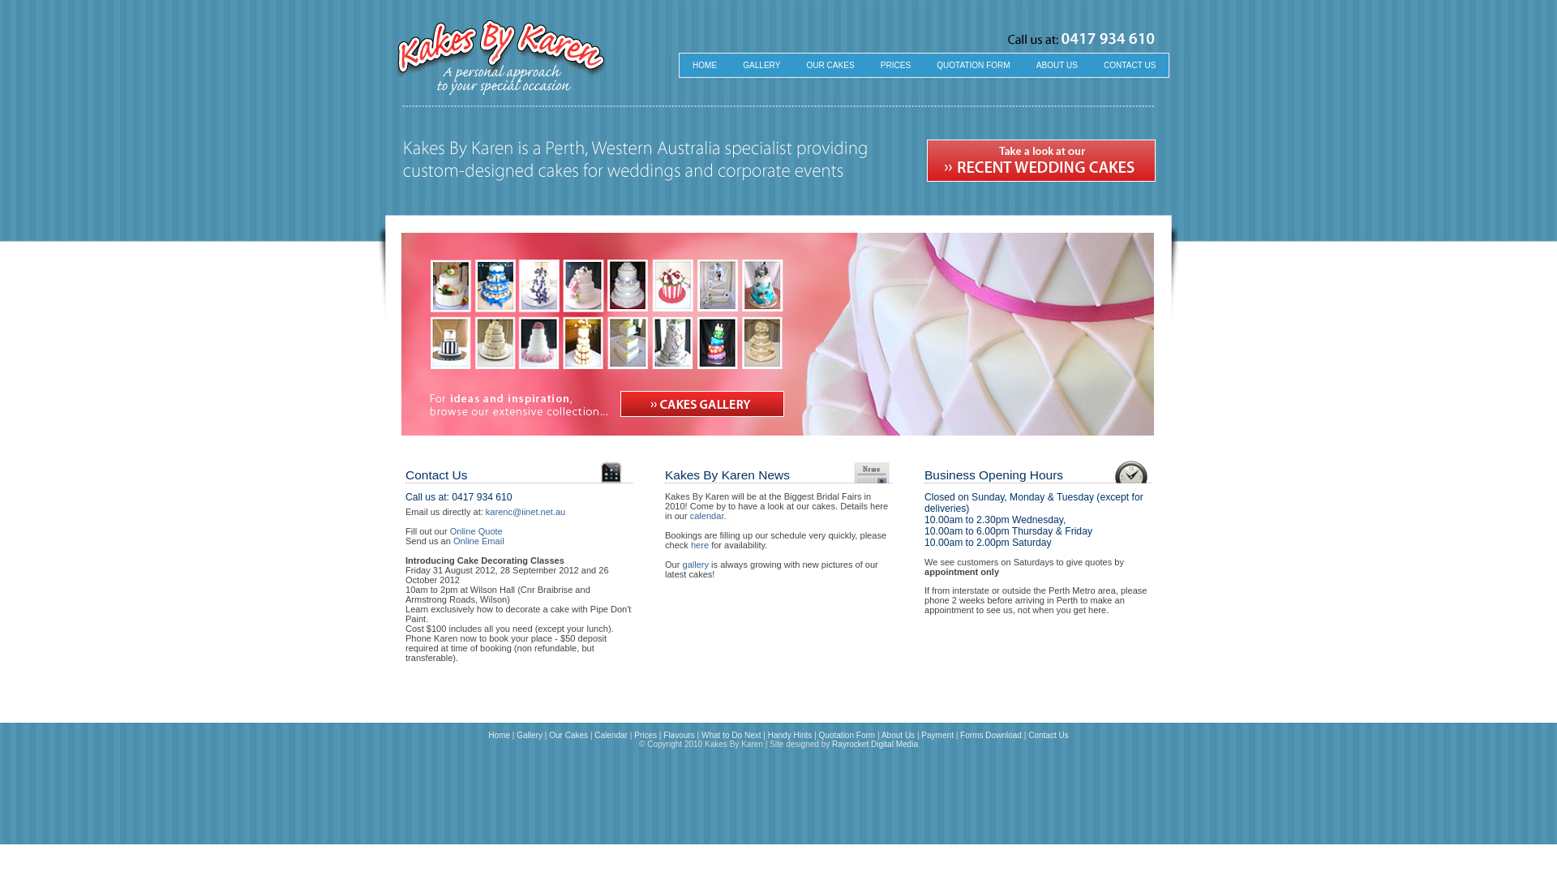  Describe the element at coordinates (937, 735) in the screenshot. I see `Payment` at that location.